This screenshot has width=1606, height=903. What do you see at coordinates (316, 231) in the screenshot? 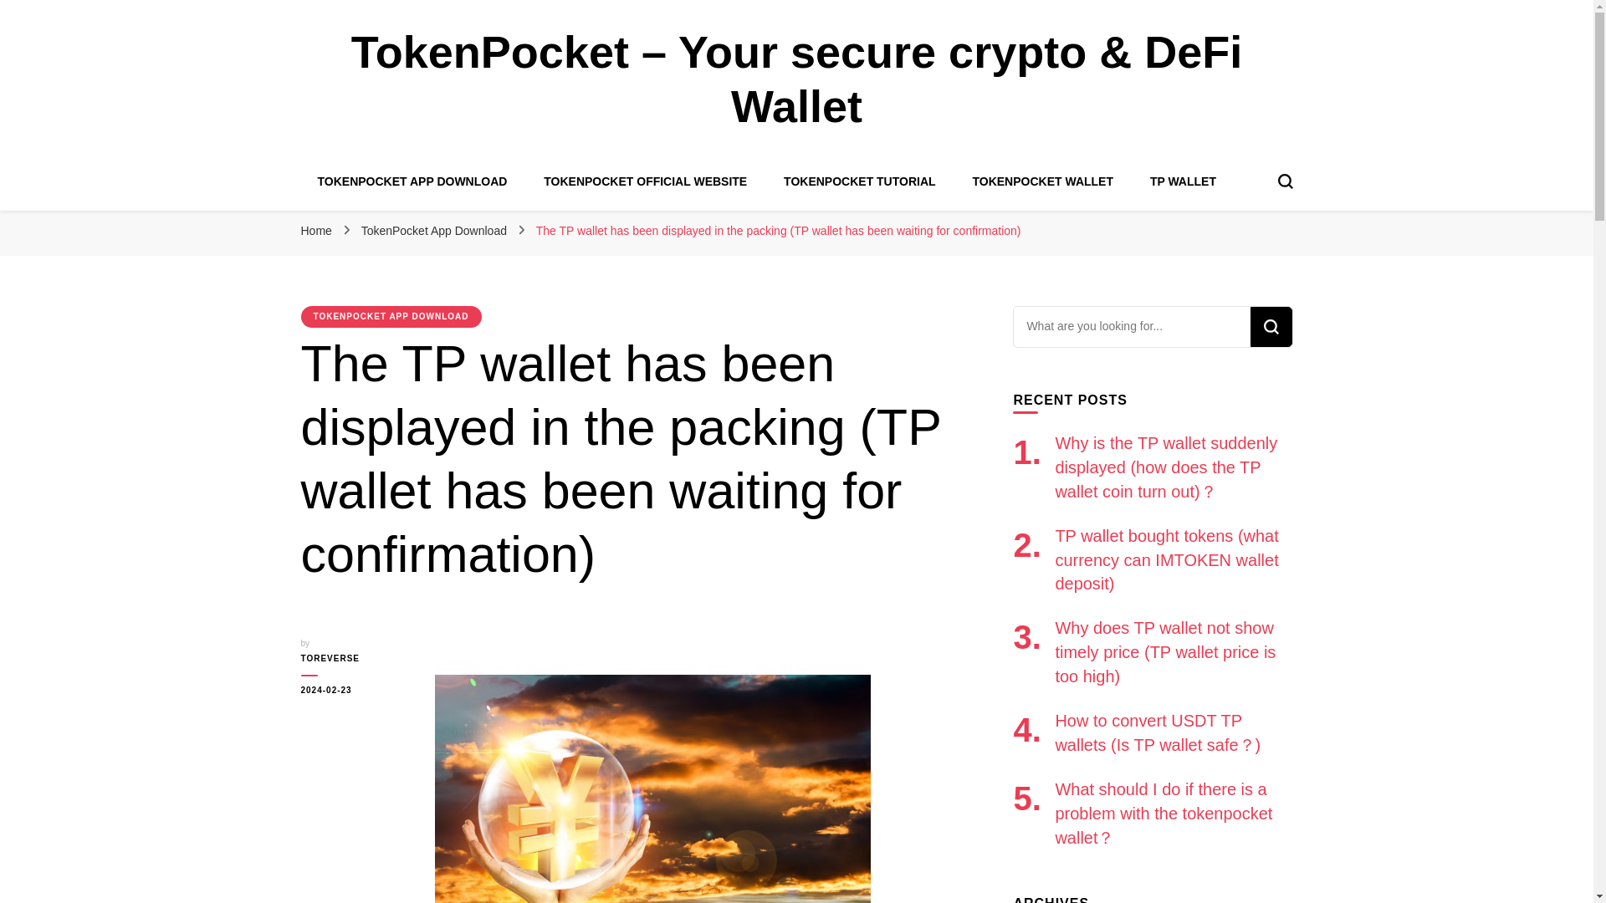
I see `Home` at bounding box center [316, 231].